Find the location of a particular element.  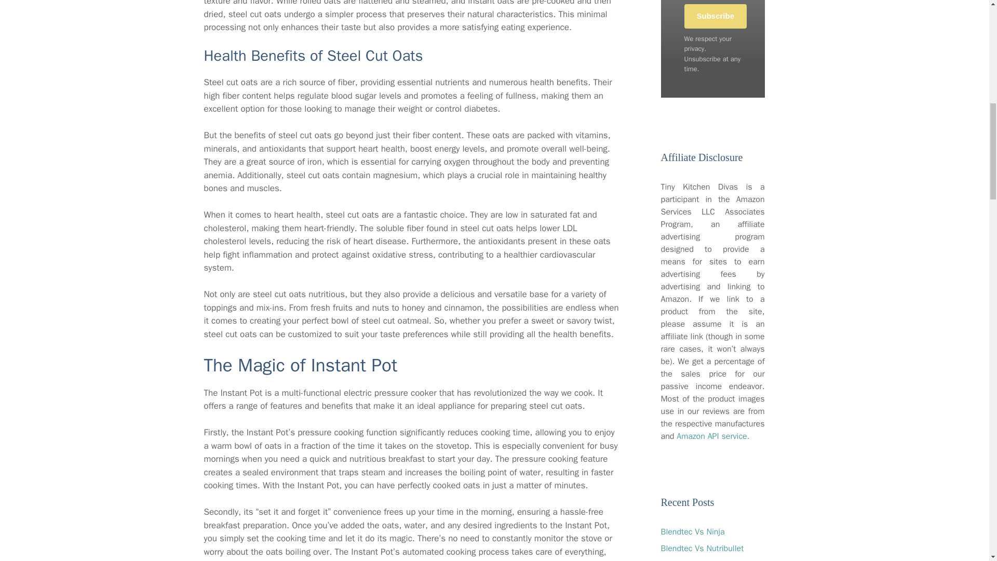

Scroll back to top is located at coordinates (963, 493).